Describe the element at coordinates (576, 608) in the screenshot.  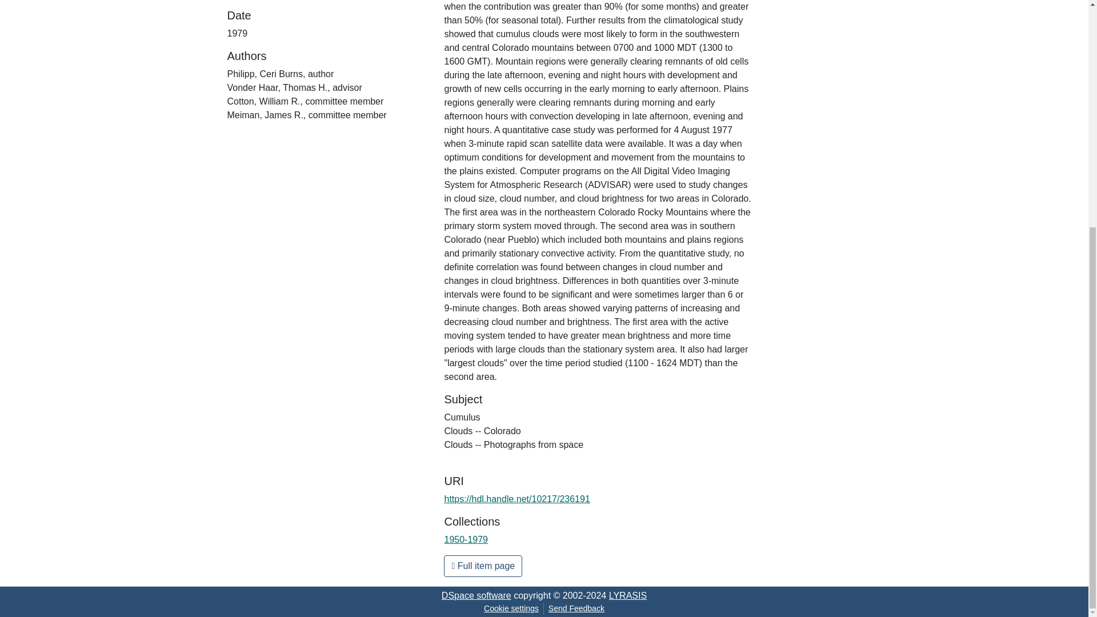
I see `Send Feedback` at that location.